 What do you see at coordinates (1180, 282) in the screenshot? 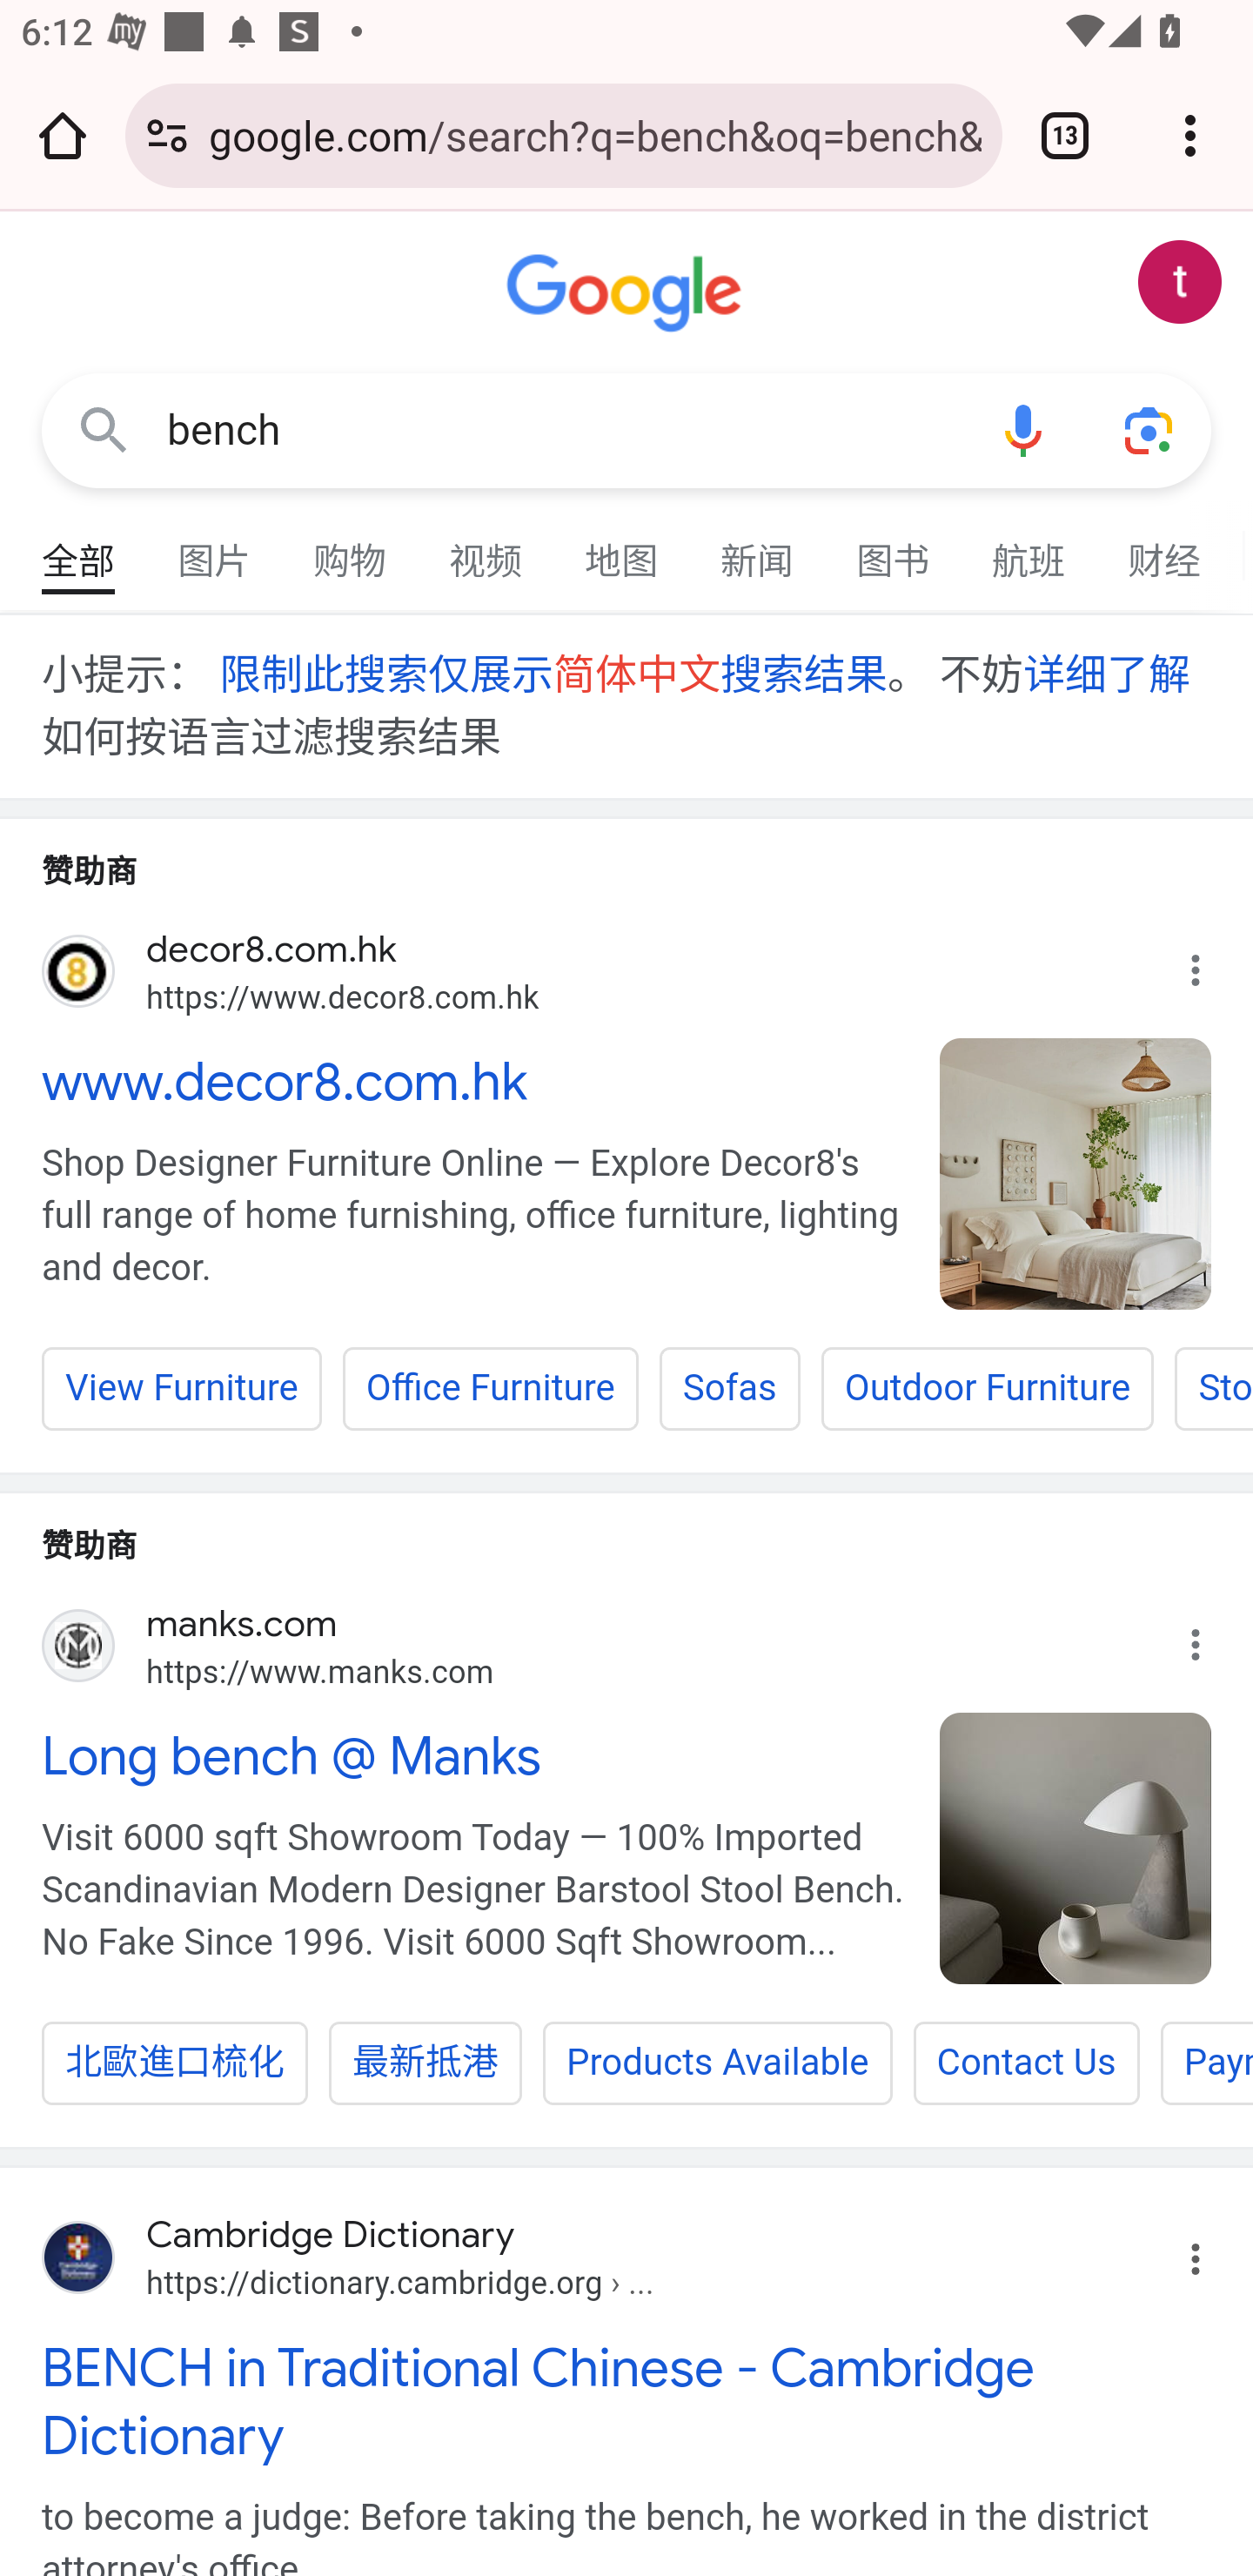
I see `Google 账号： test appium (testappium002@gmail.com)` at bounding box center [1180, 282].